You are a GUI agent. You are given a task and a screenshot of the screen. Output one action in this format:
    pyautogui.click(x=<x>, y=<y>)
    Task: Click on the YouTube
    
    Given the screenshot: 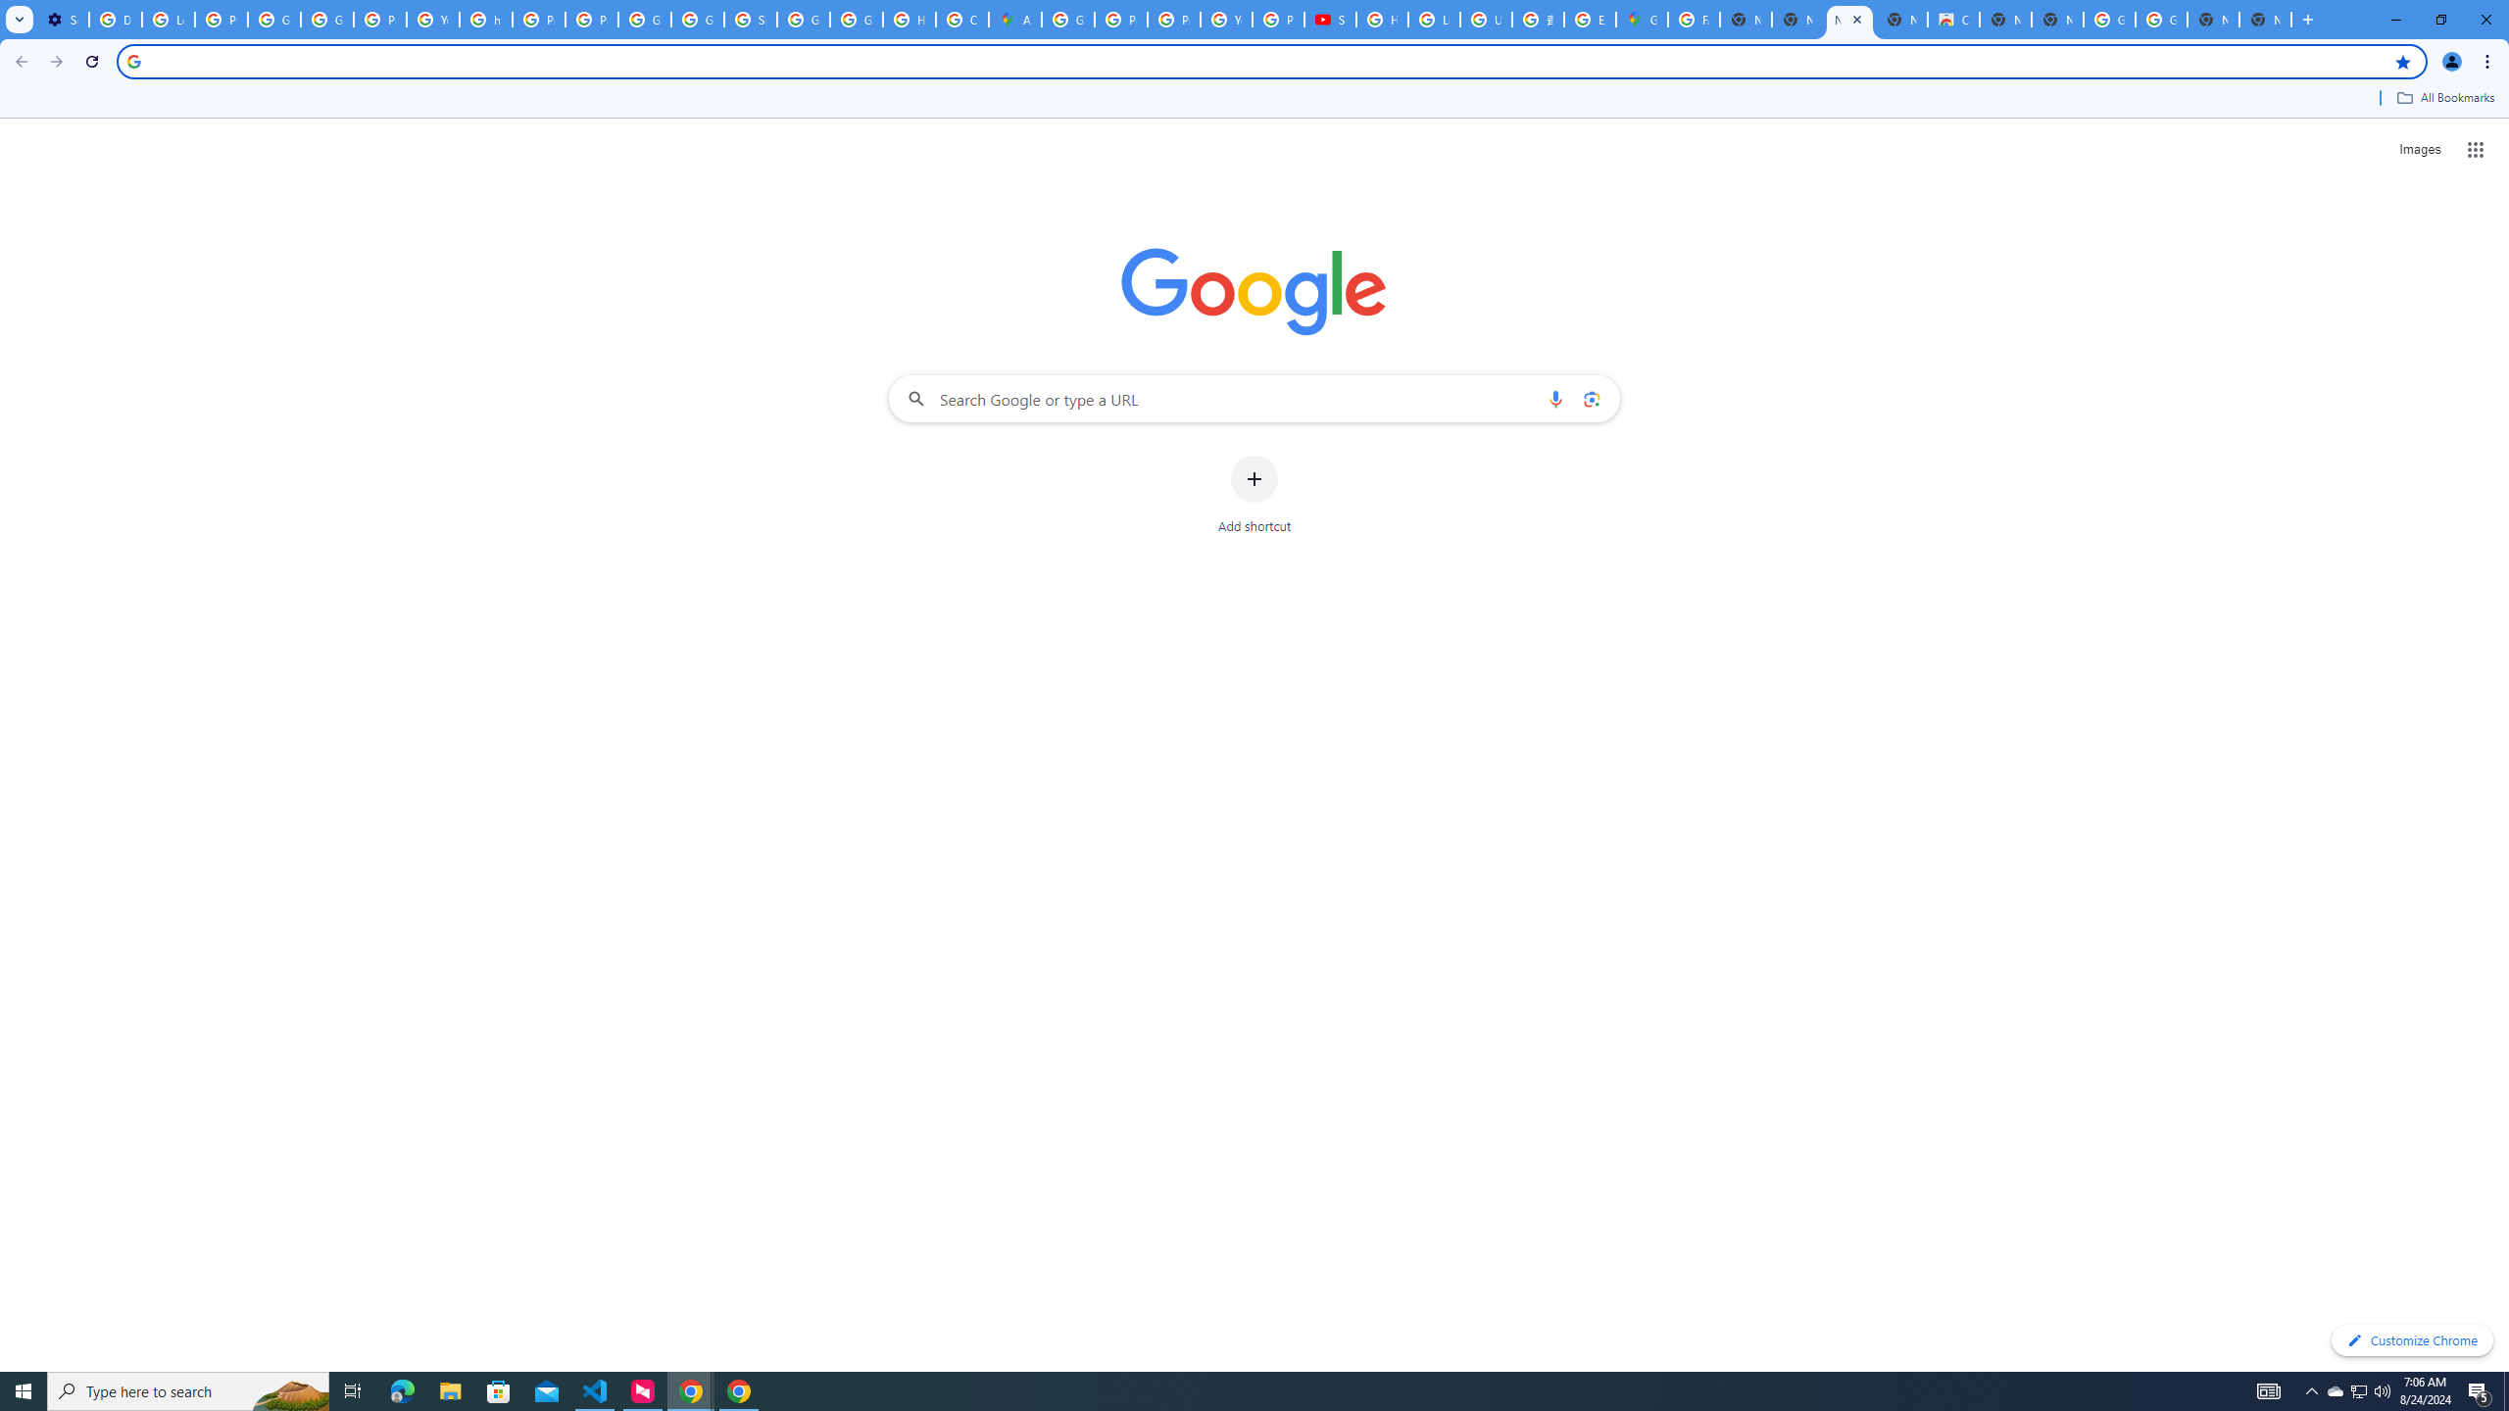 What is the action you would take?
    pyautogui.click(x=433, y=20)
    